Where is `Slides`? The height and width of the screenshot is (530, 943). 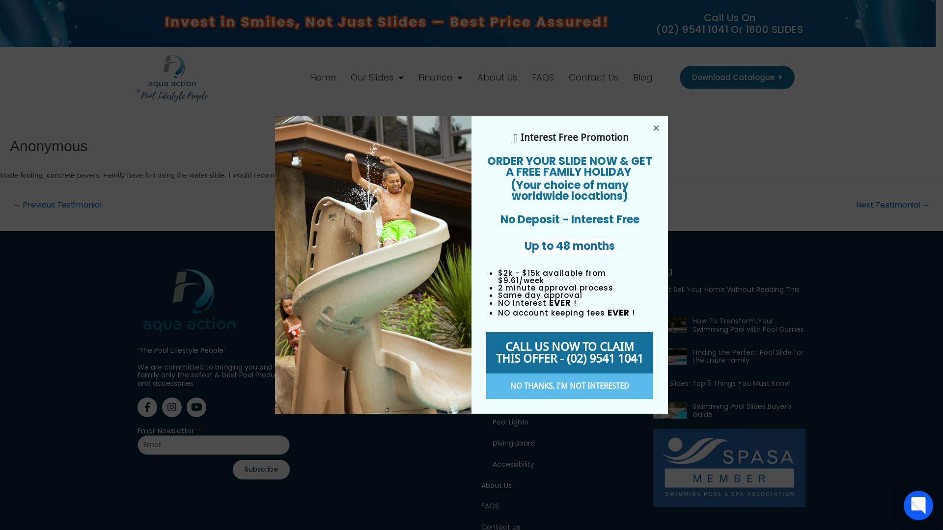
Slides is located at coordinates (557, 339).